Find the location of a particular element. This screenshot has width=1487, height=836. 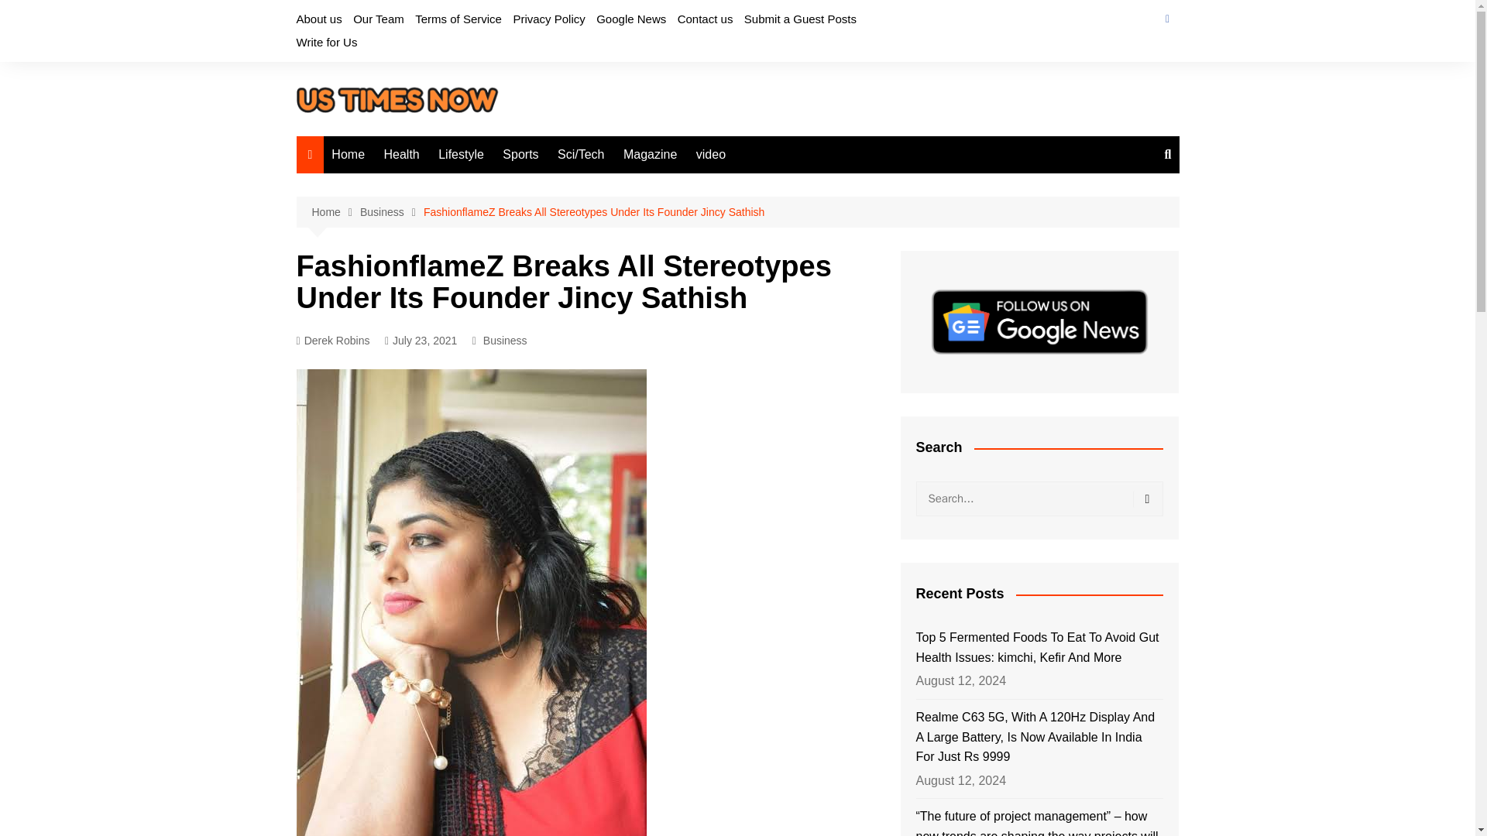

Terms of Service is located at coordinates (458, 19).